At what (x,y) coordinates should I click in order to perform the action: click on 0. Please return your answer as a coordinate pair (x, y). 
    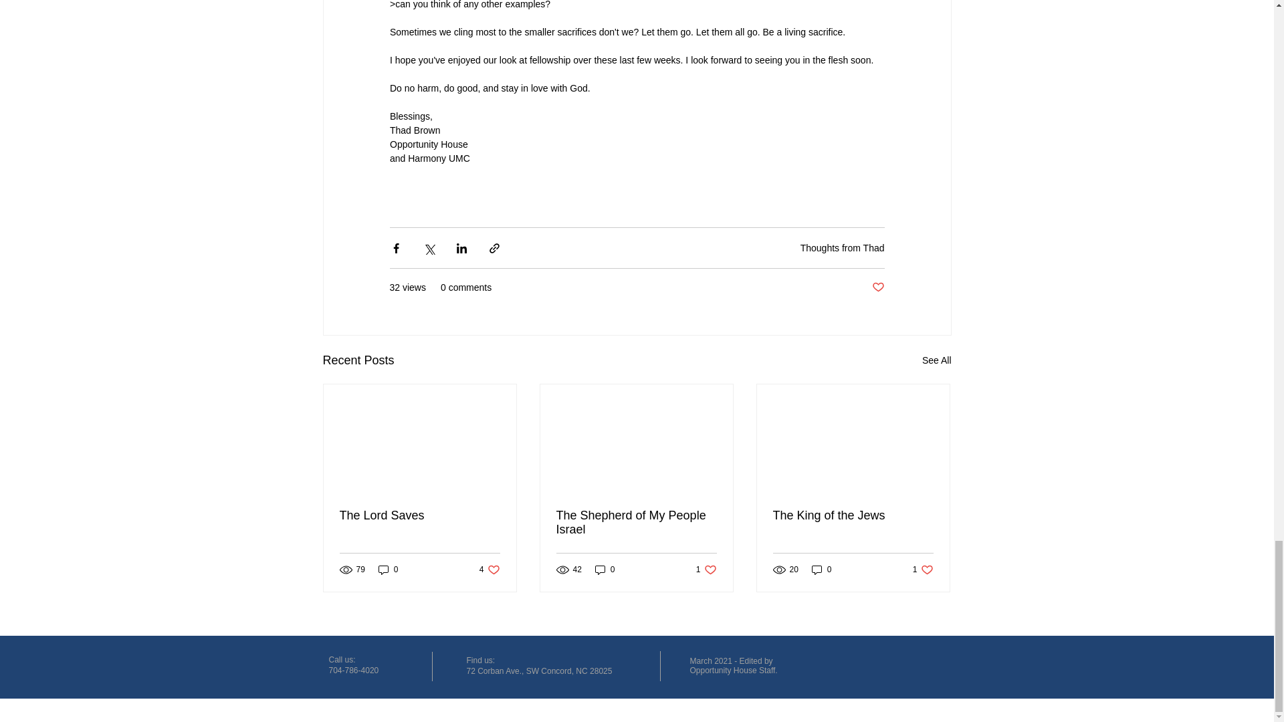
    Looking at the image, I should click on (706, 570).